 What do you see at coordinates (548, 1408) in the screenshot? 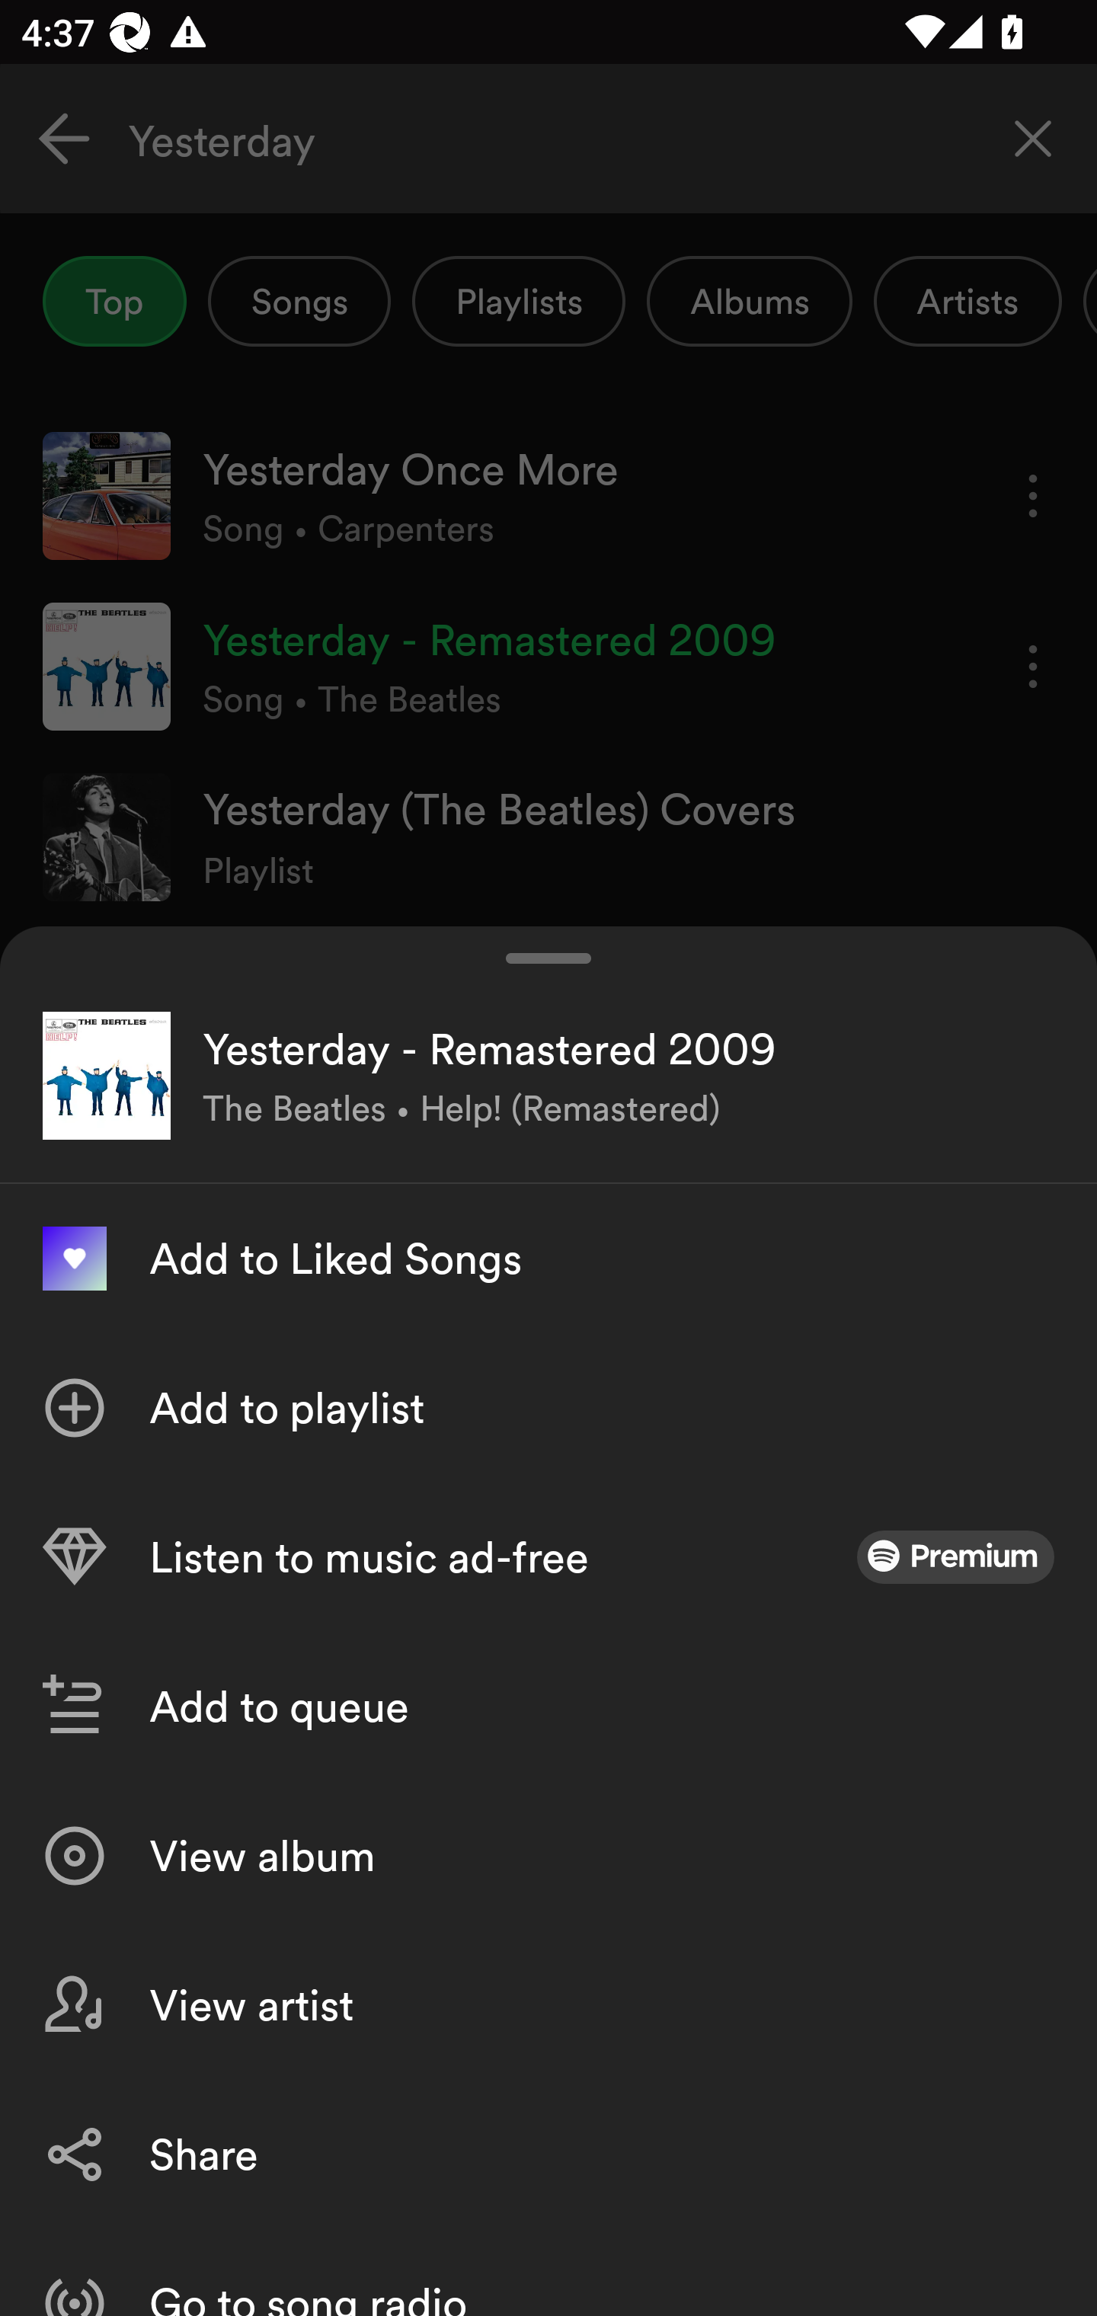
I see `Add to playlist` at bounding box center [548, 1408].